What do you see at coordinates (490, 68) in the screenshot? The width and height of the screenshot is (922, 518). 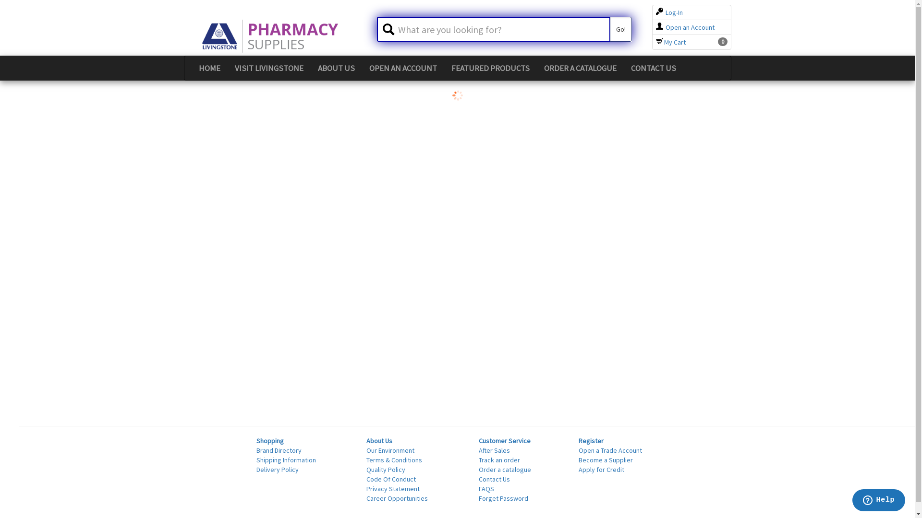 I see `FEATURED PRODUCTS` at bounding box center [490, 68].